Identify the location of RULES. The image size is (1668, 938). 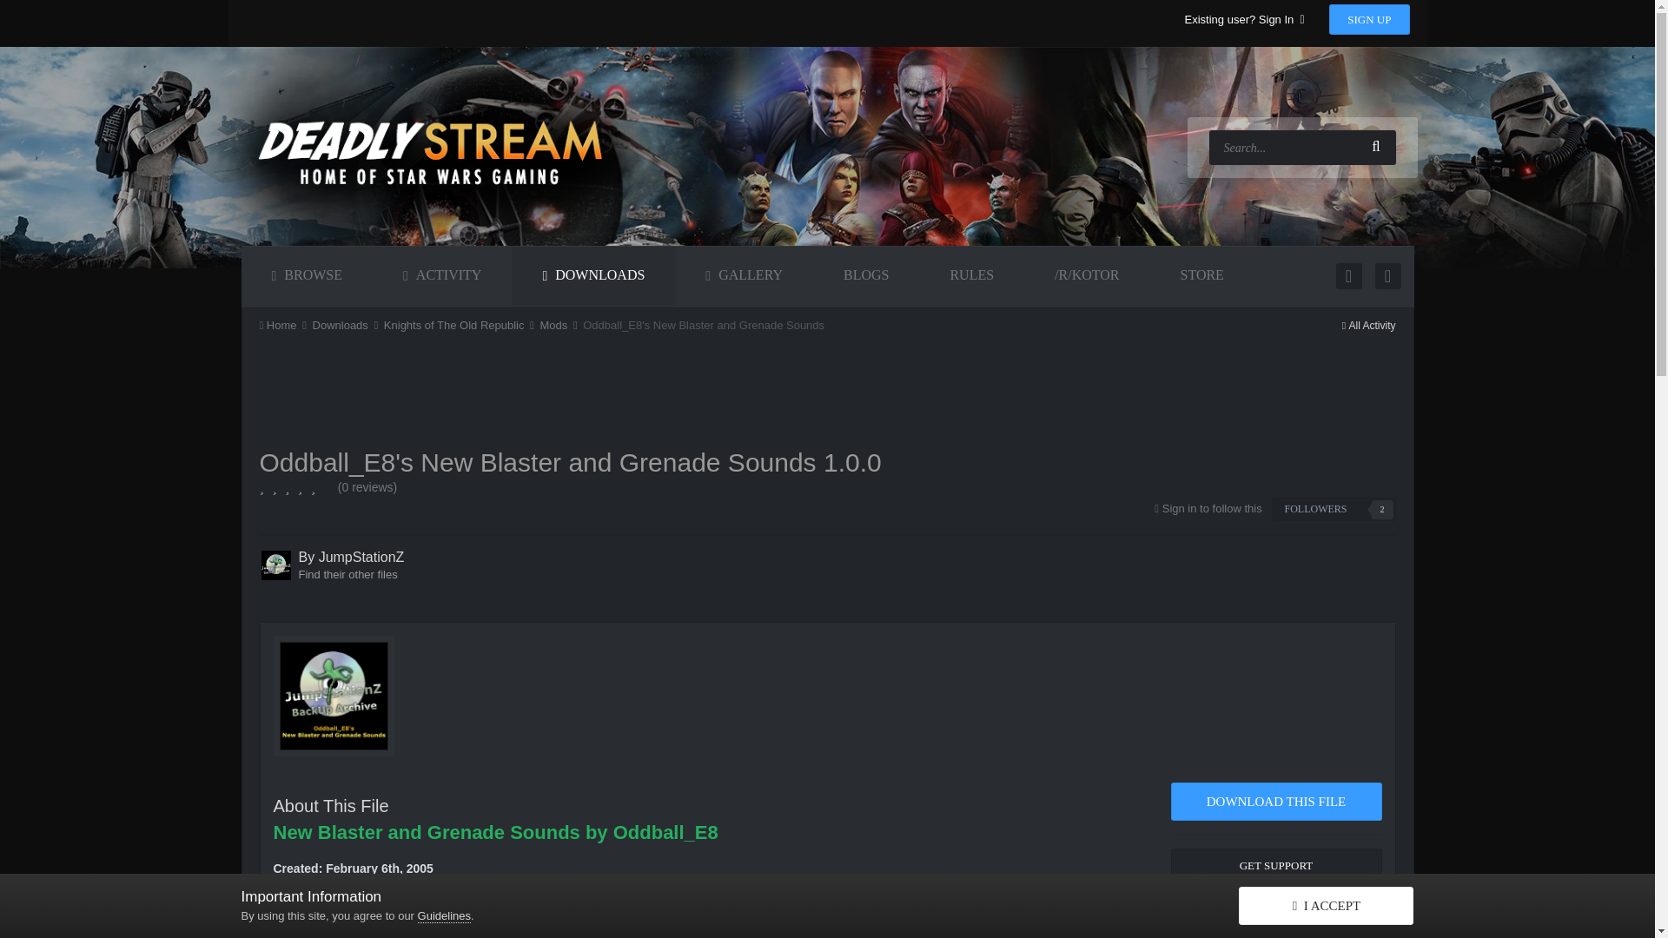
(971, 274).